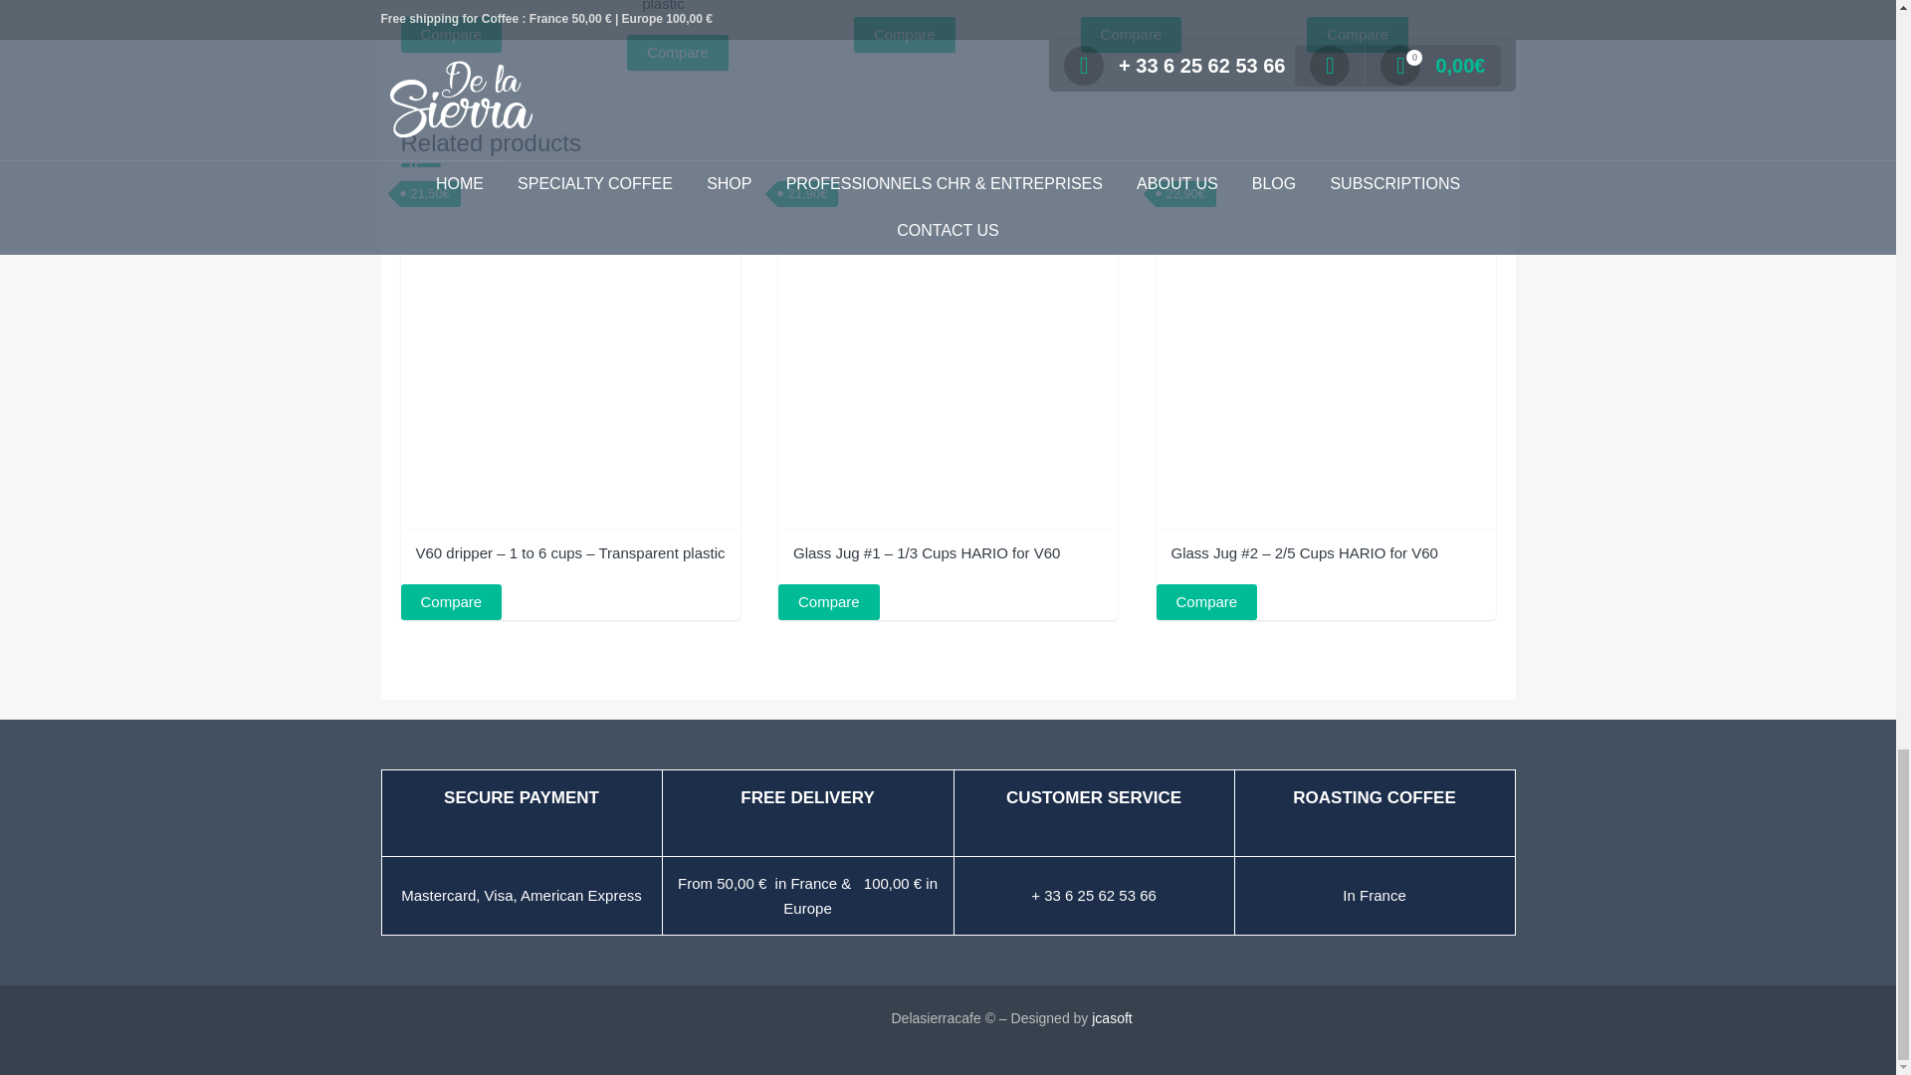  I want to click on Email, so click(519, 1030).